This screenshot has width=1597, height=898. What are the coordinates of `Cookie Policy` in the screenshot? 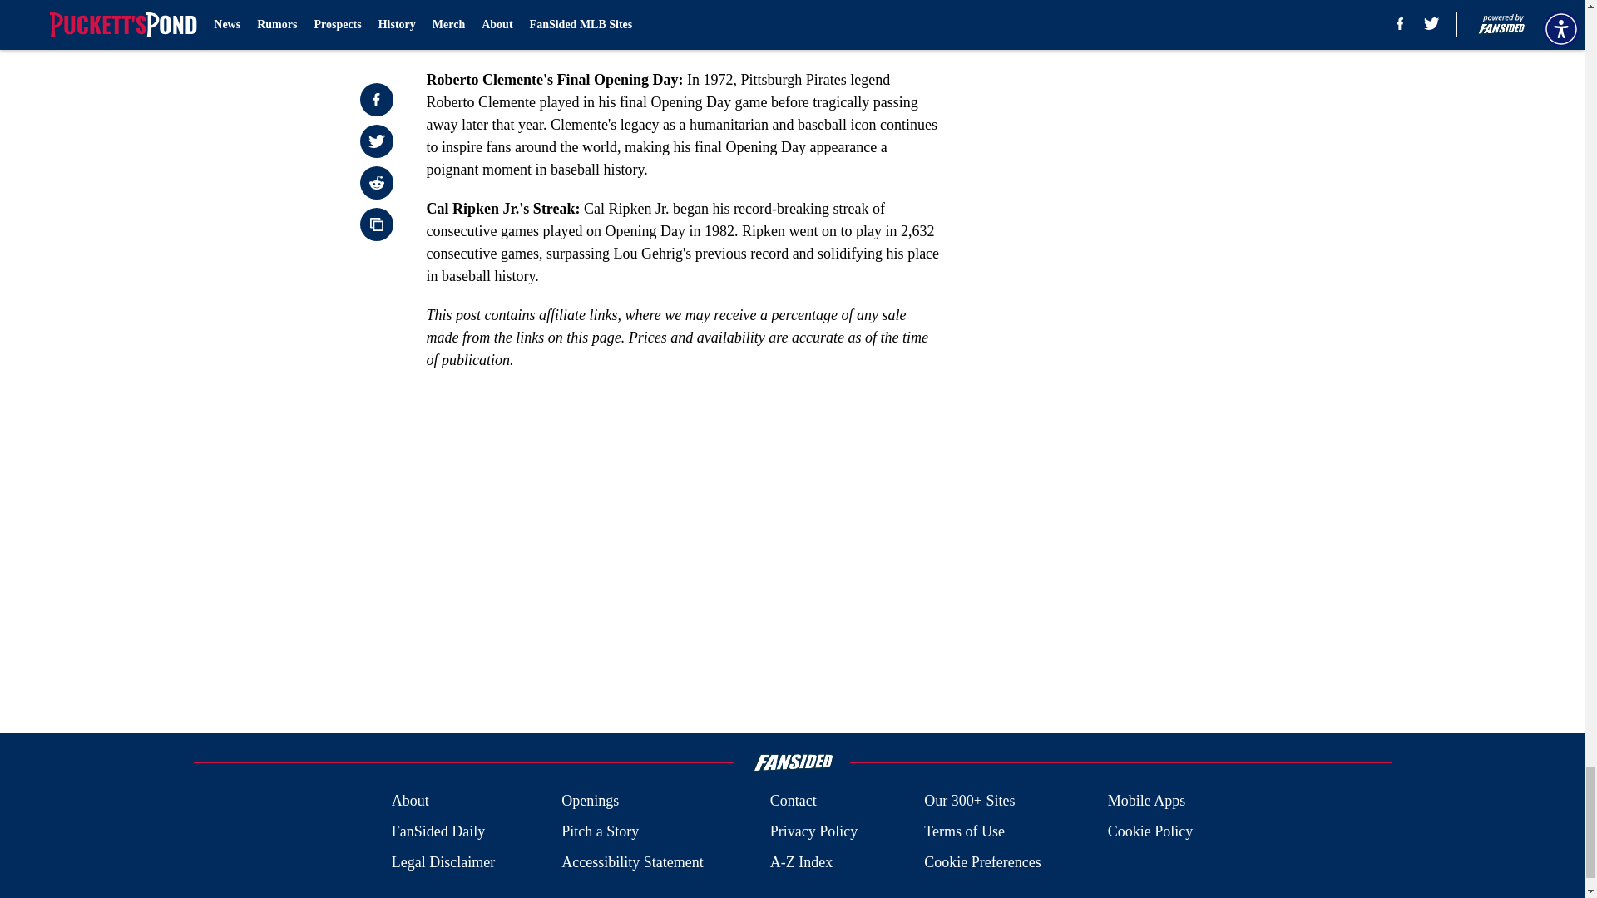 It's located at (1150, 831).